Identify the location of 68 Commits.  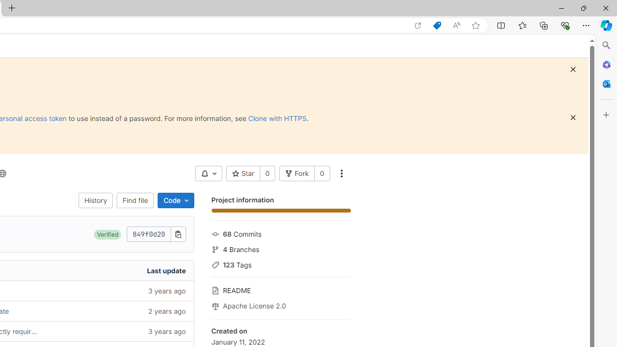
(281, 233).